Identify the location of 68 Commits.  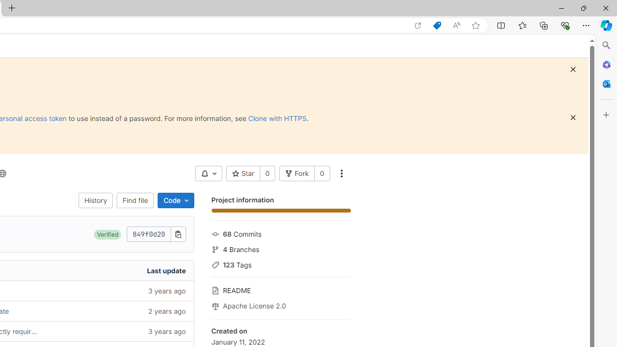
(281, 233).